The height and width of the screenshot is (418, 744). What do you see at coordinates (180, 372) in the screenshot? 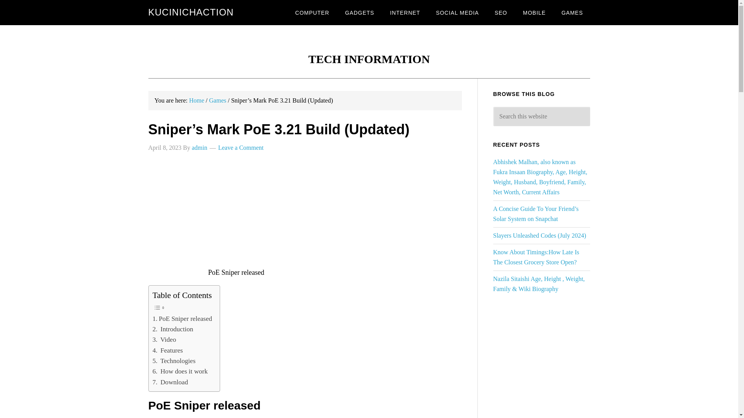
I see ` How does it work` at bounding box center [180, 372].